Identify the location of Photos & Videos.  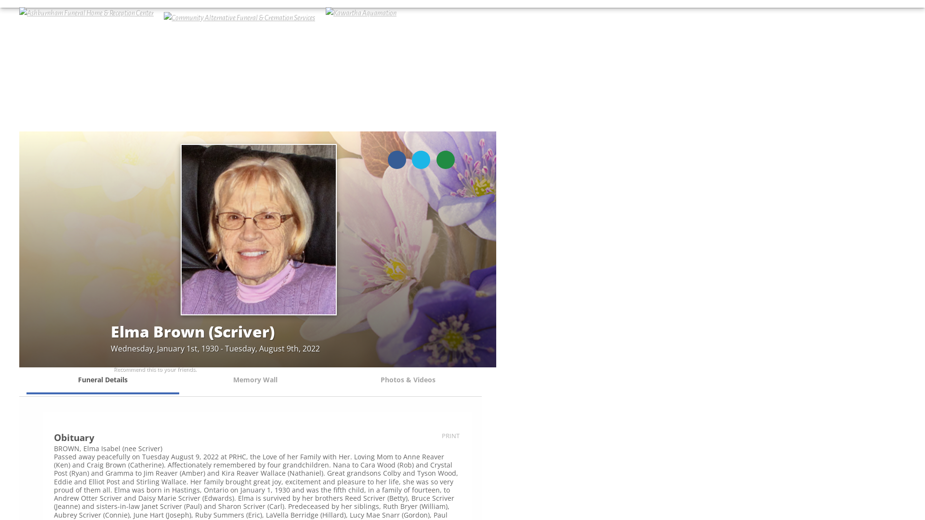
(409, 380).